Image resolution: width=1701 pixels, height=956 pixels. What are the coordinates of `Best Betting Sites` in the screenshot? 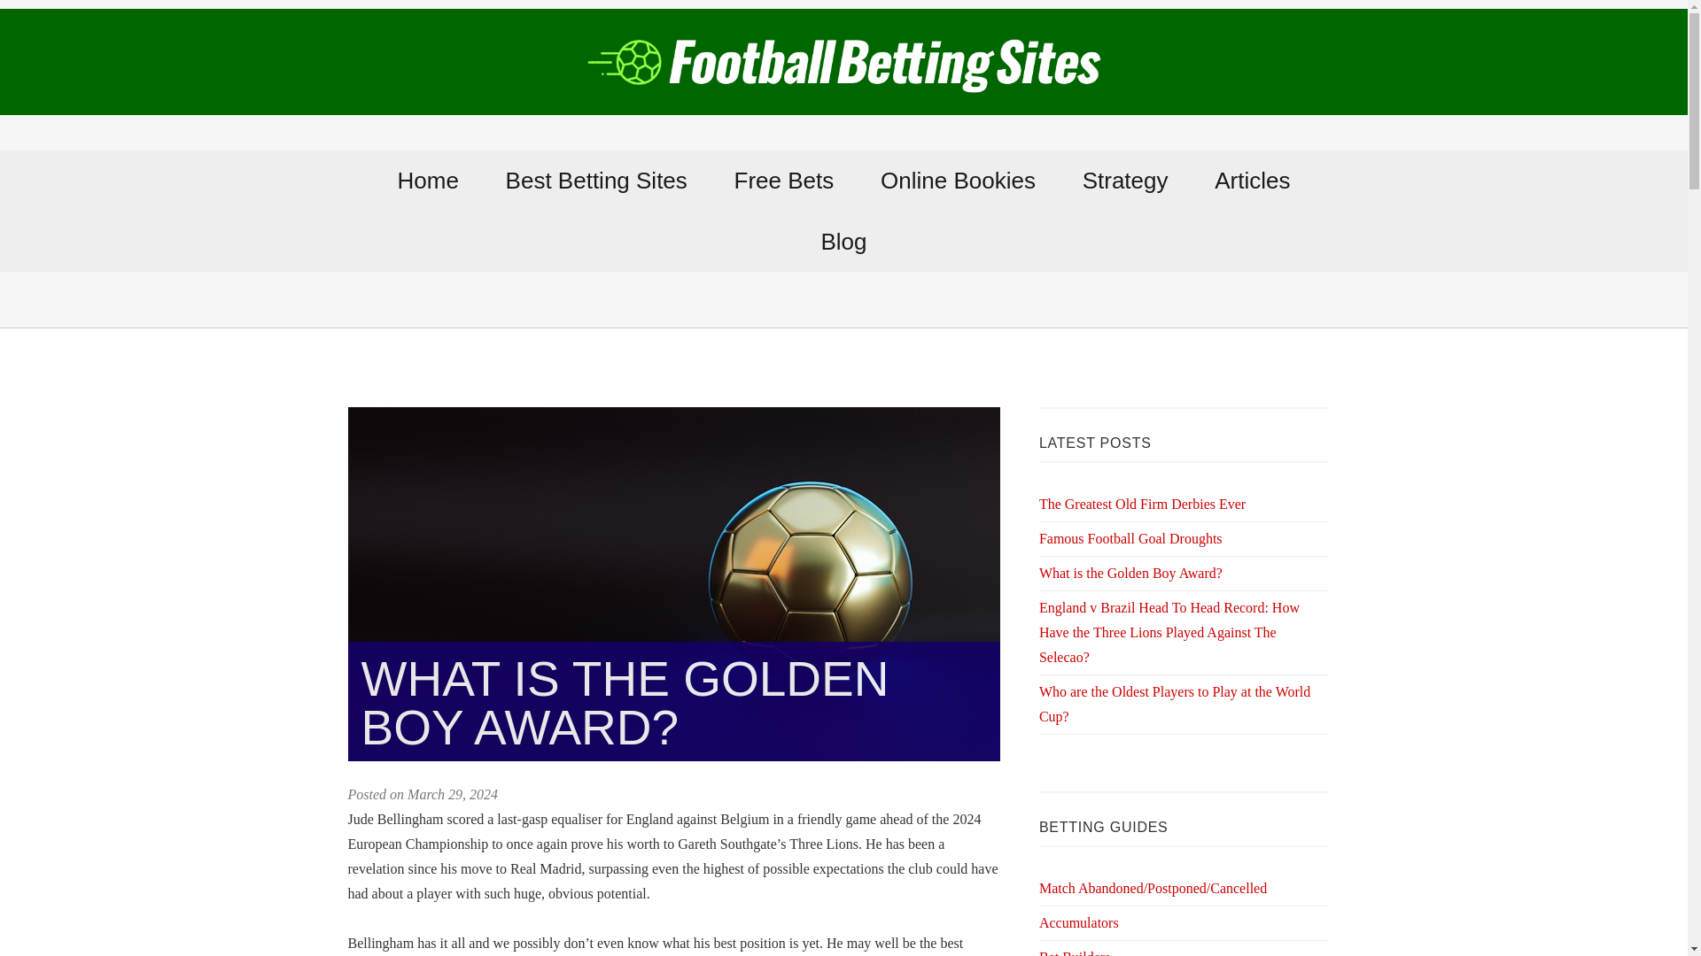 It's located at (595, 180).